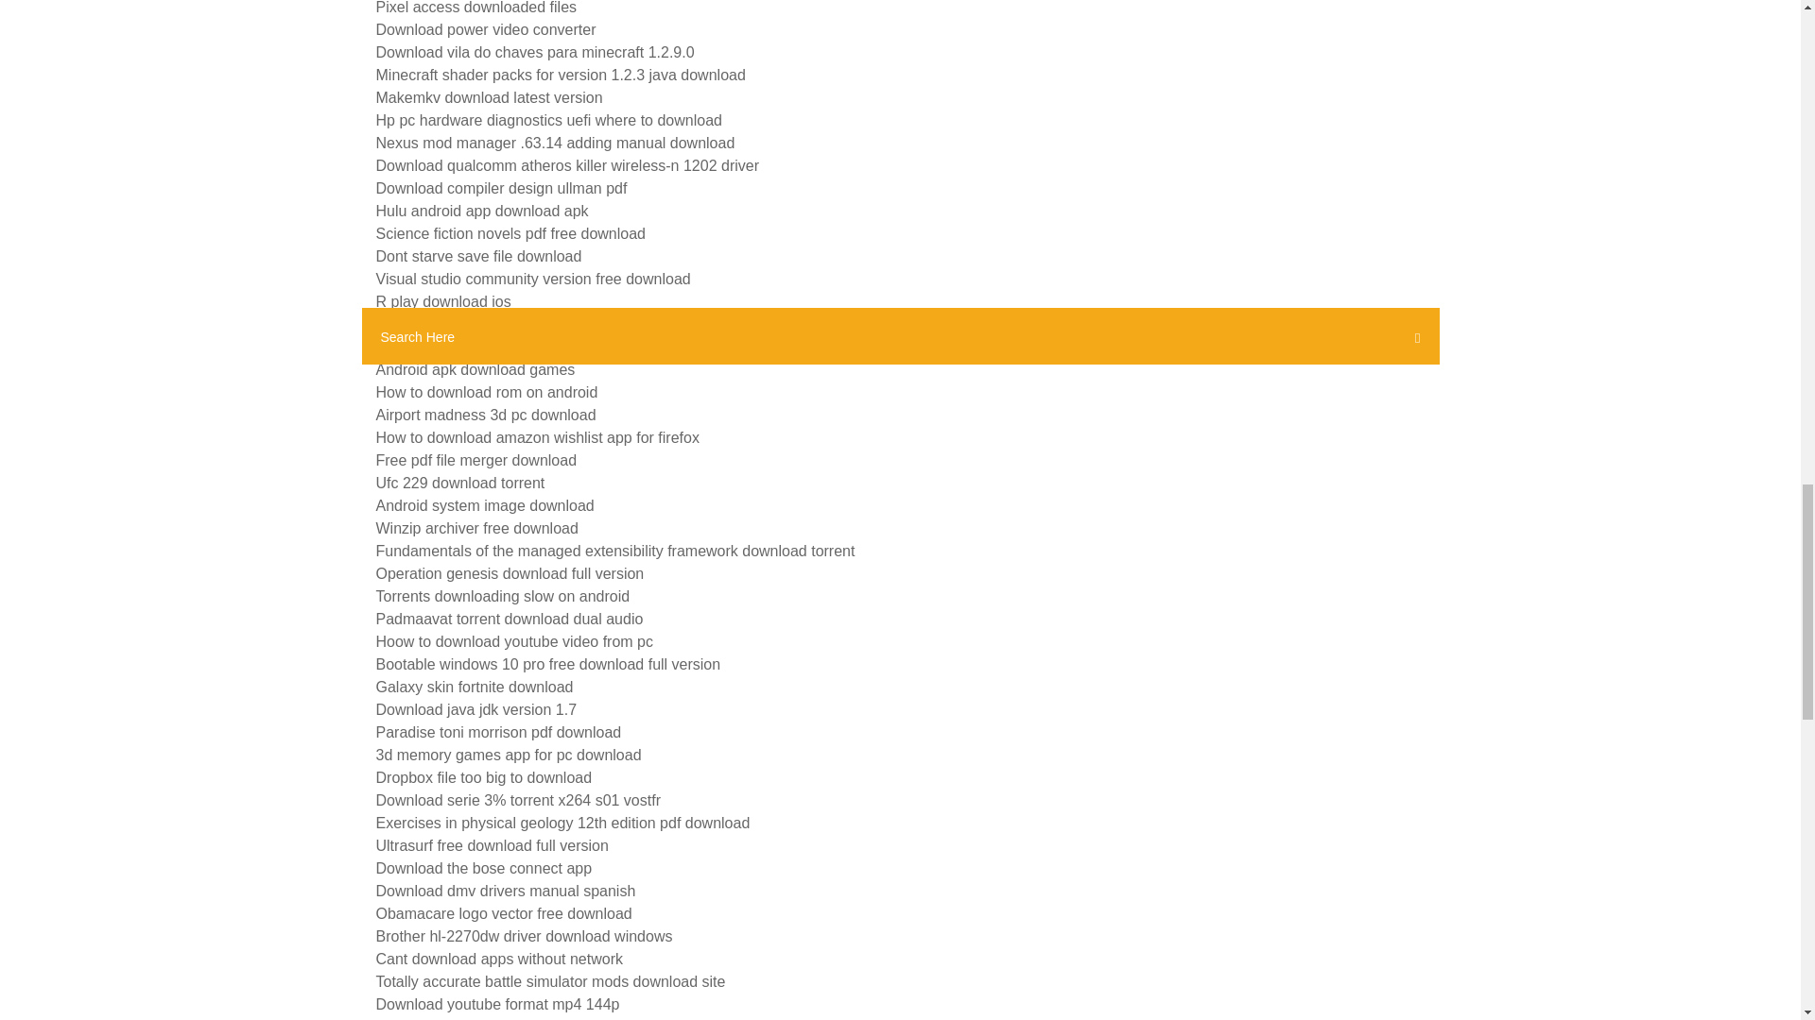 Image resolution: width=1815 pixels, height=1020 pixels. I want to click on How to download rom on android, so click(487, 393).